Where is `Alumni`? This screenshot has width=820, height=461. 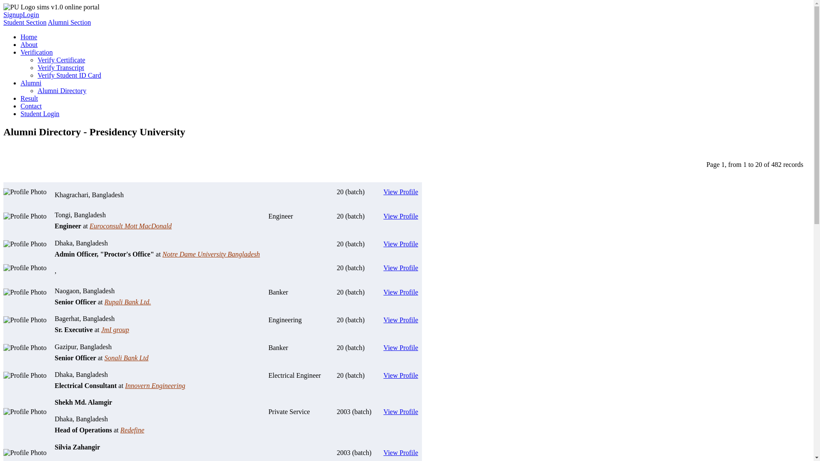 Alumni is located at coordinates (31, 83).